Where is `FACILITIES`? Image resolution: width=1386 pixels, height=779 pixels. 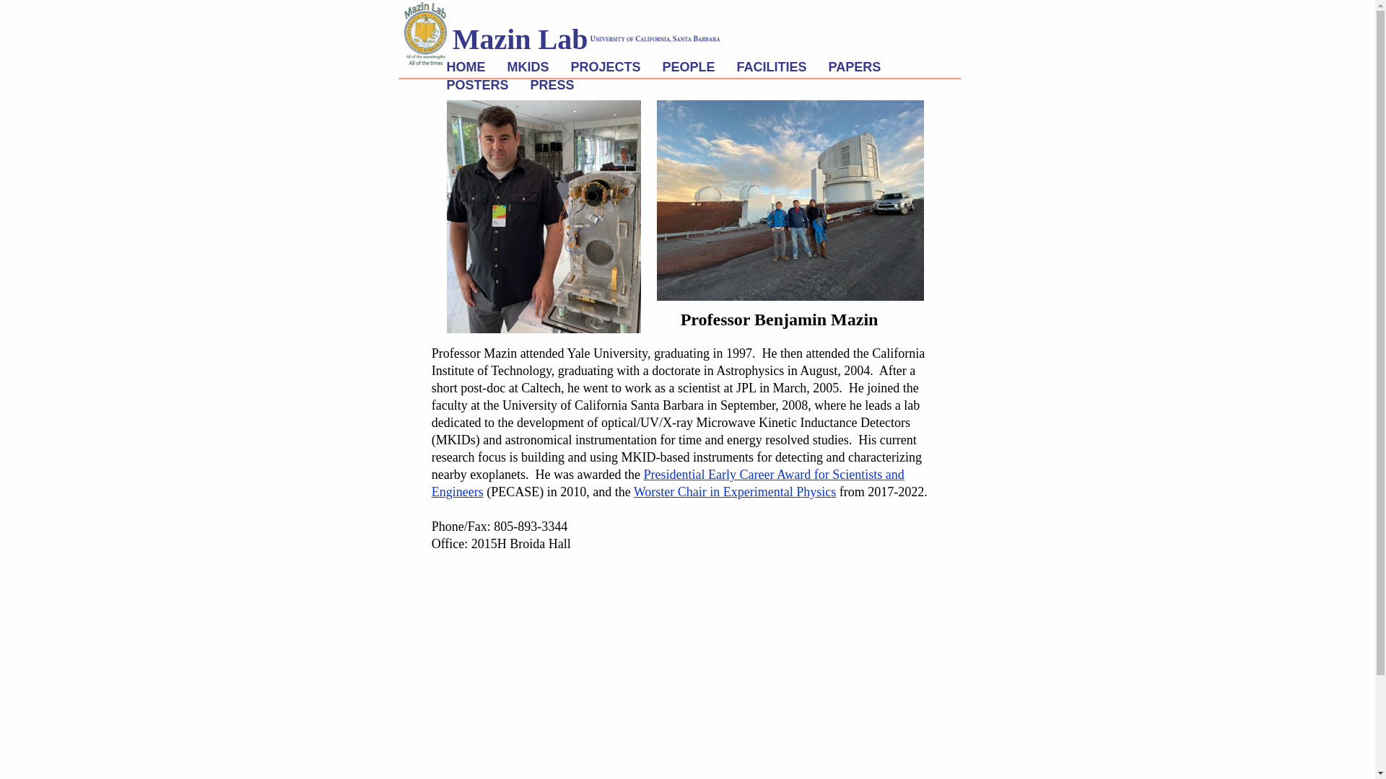 FACILITIES is located at coordinates (772, 67).